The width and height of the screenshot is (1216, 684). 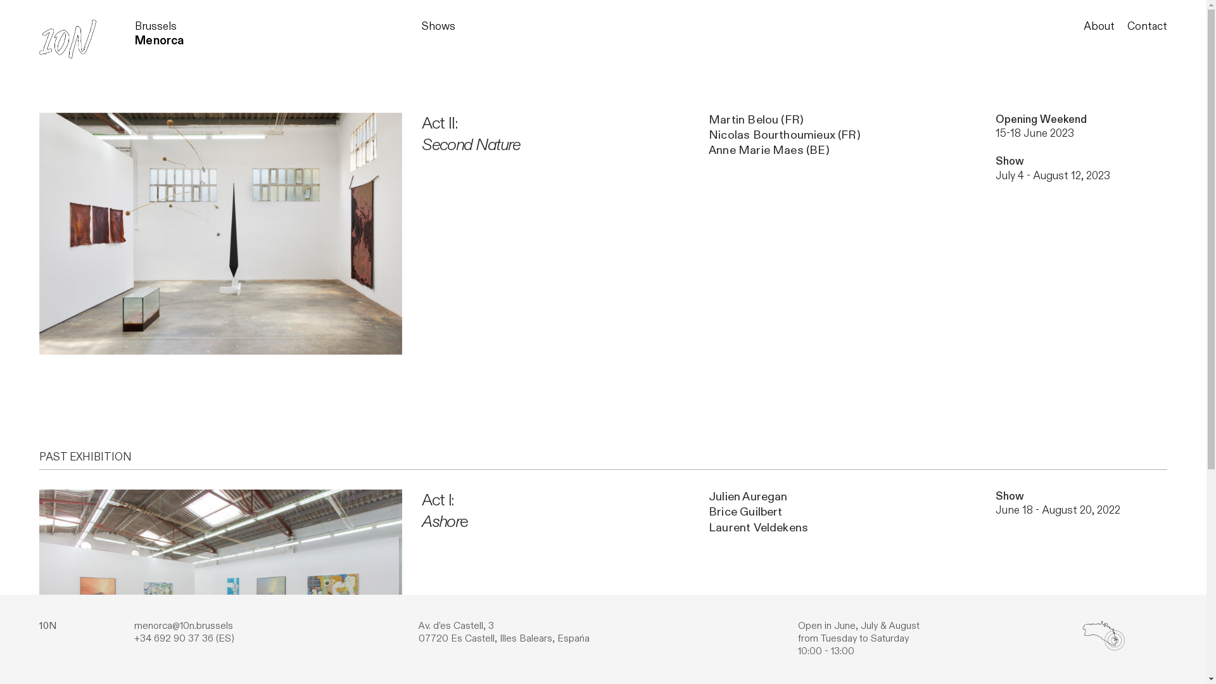 What do you see at coordinates (184, 626) in the screenshot?
I see `menorca@10n.brussels` at bounding box center [184, 626].